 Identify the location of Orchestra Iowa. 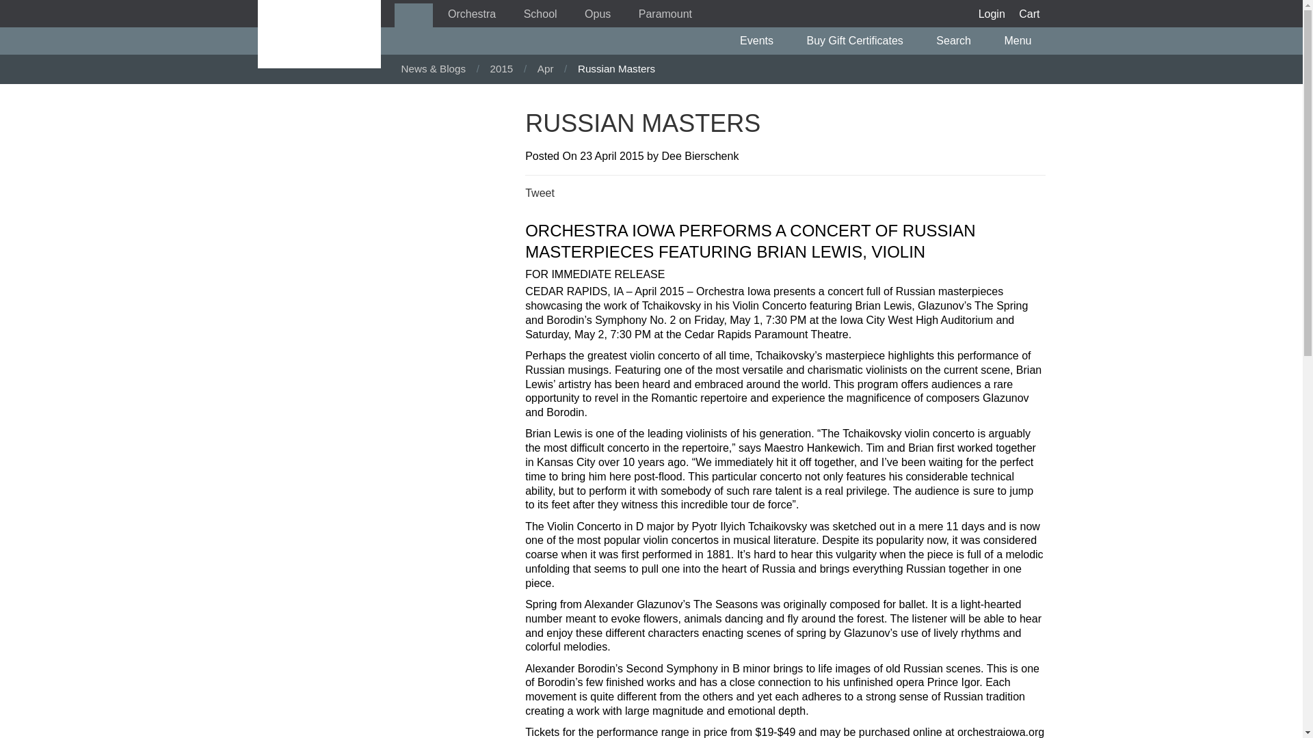
(472, 15).